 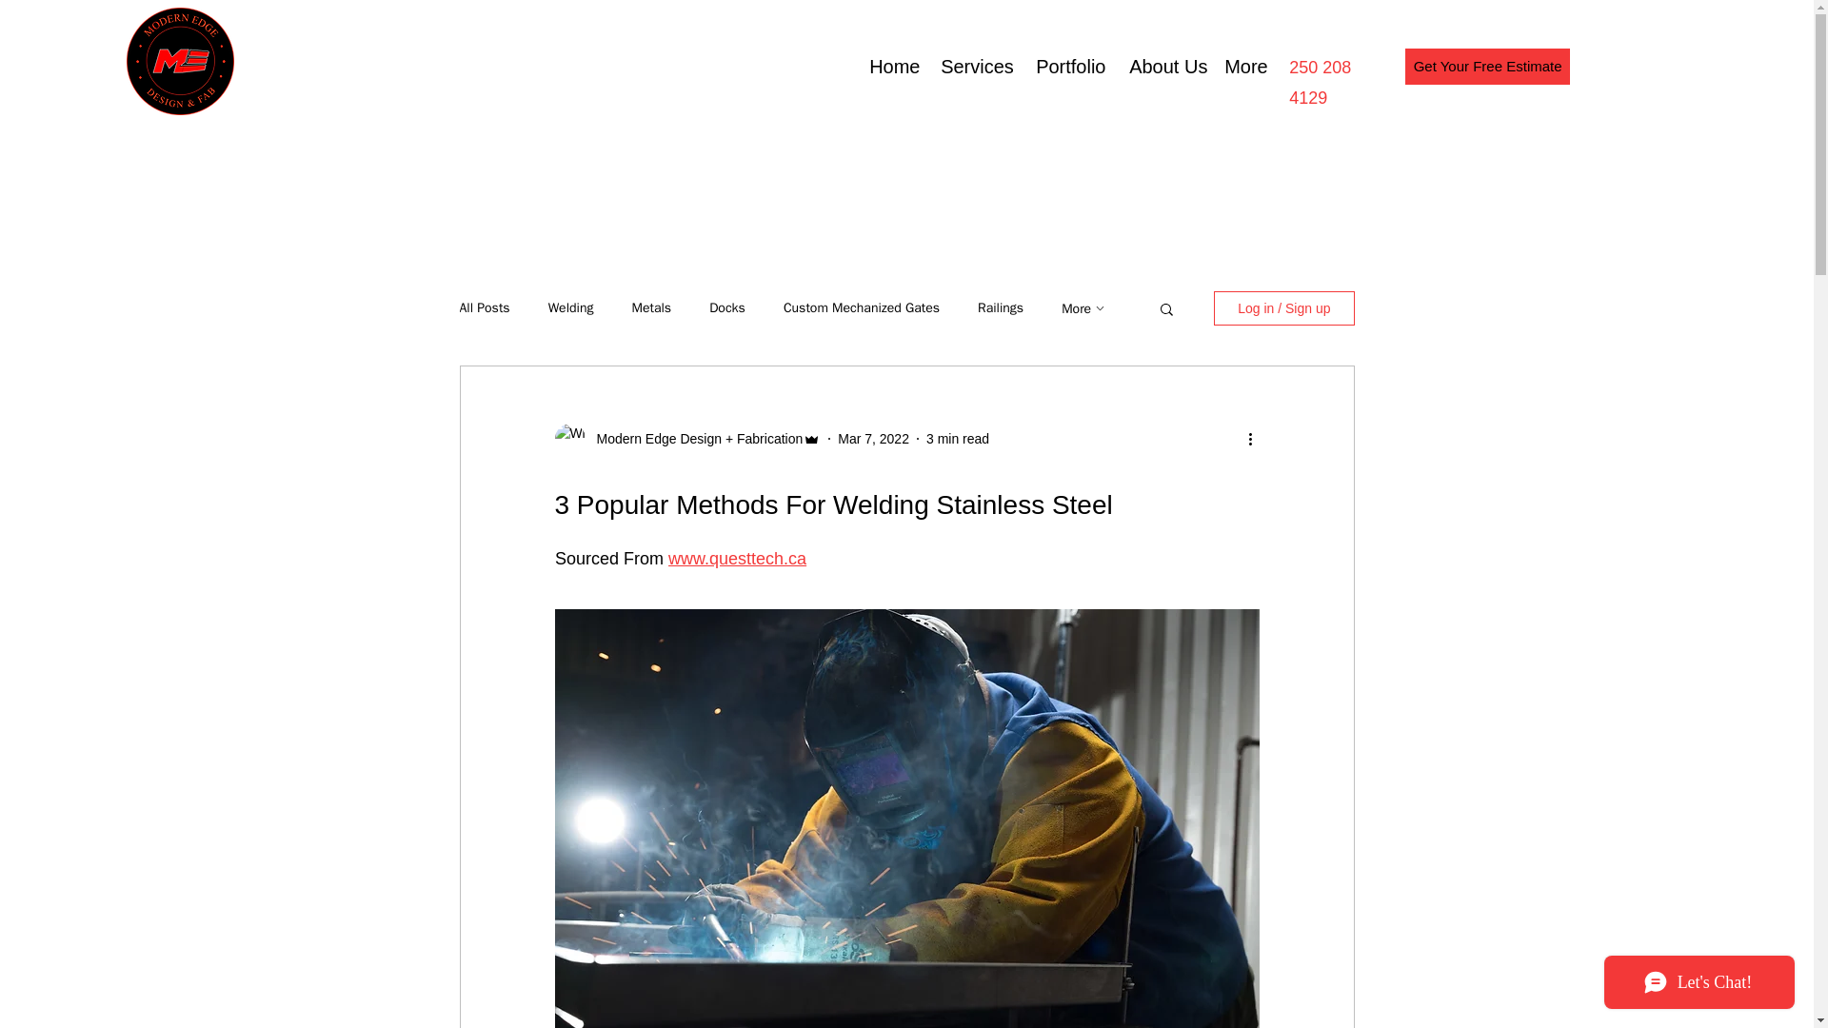 I want to click on Mar 7, 2022, so click(x=872, y=438).